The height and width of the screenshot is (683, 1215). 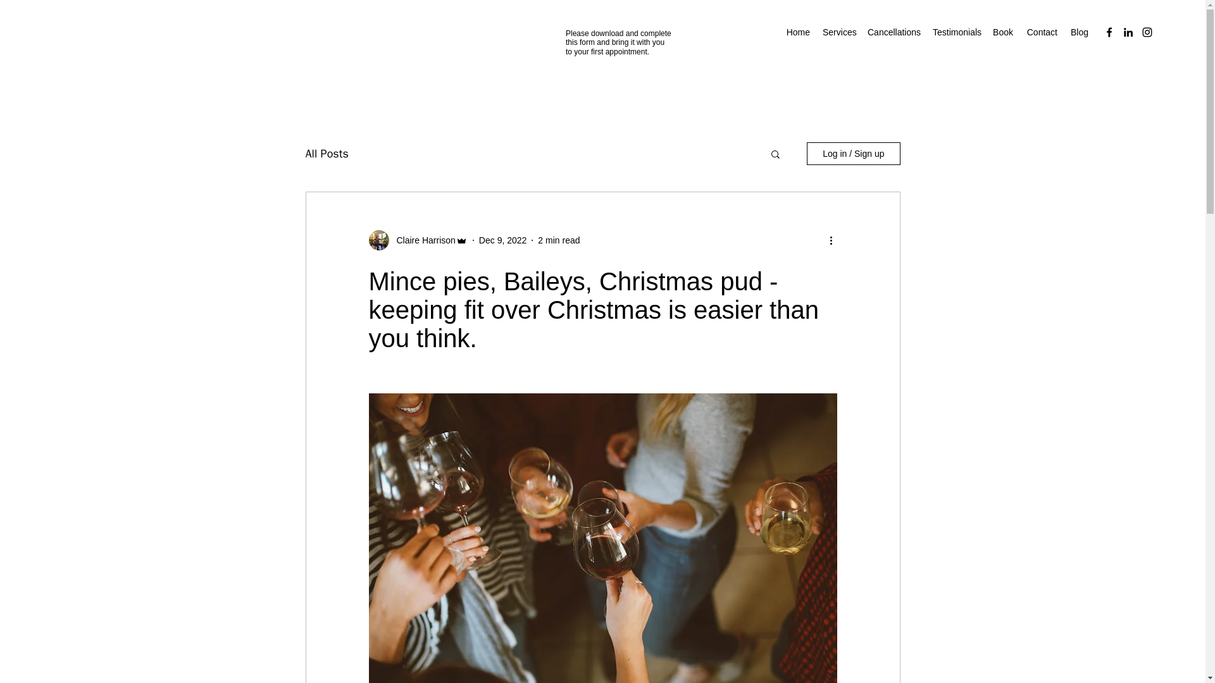 I want to click on All Posts, so click(x=326, y=153).